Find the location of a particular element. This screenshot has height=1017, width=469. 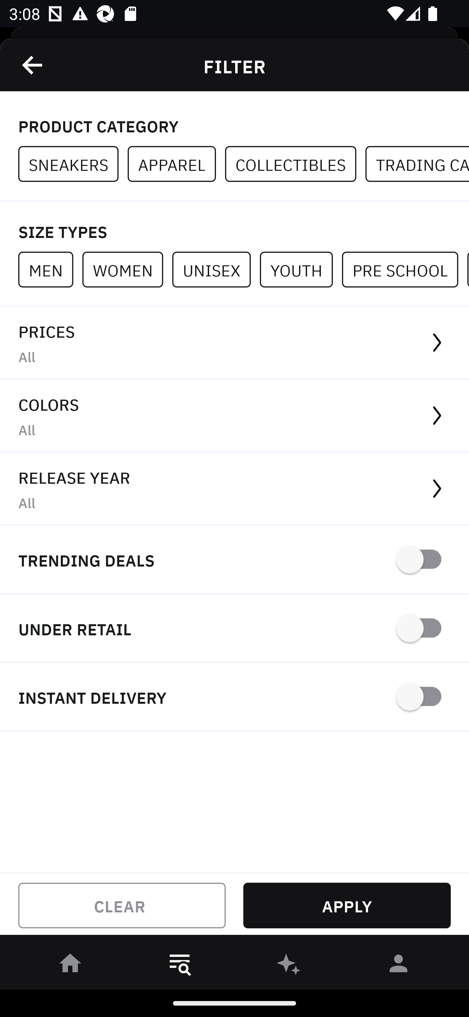

YOUTH is located at coordinates (301, 269).